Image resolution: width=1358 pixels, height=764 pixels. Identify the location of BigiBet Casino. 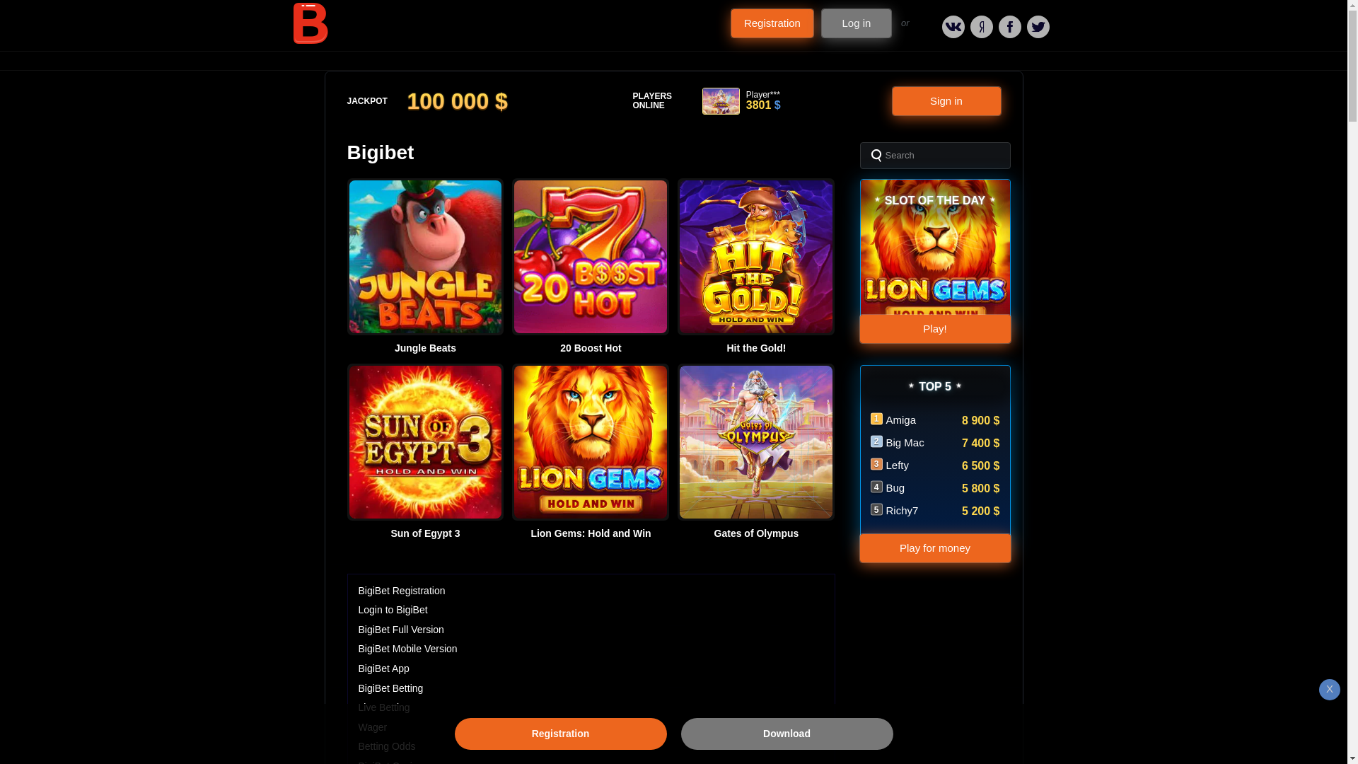
(390, 762).